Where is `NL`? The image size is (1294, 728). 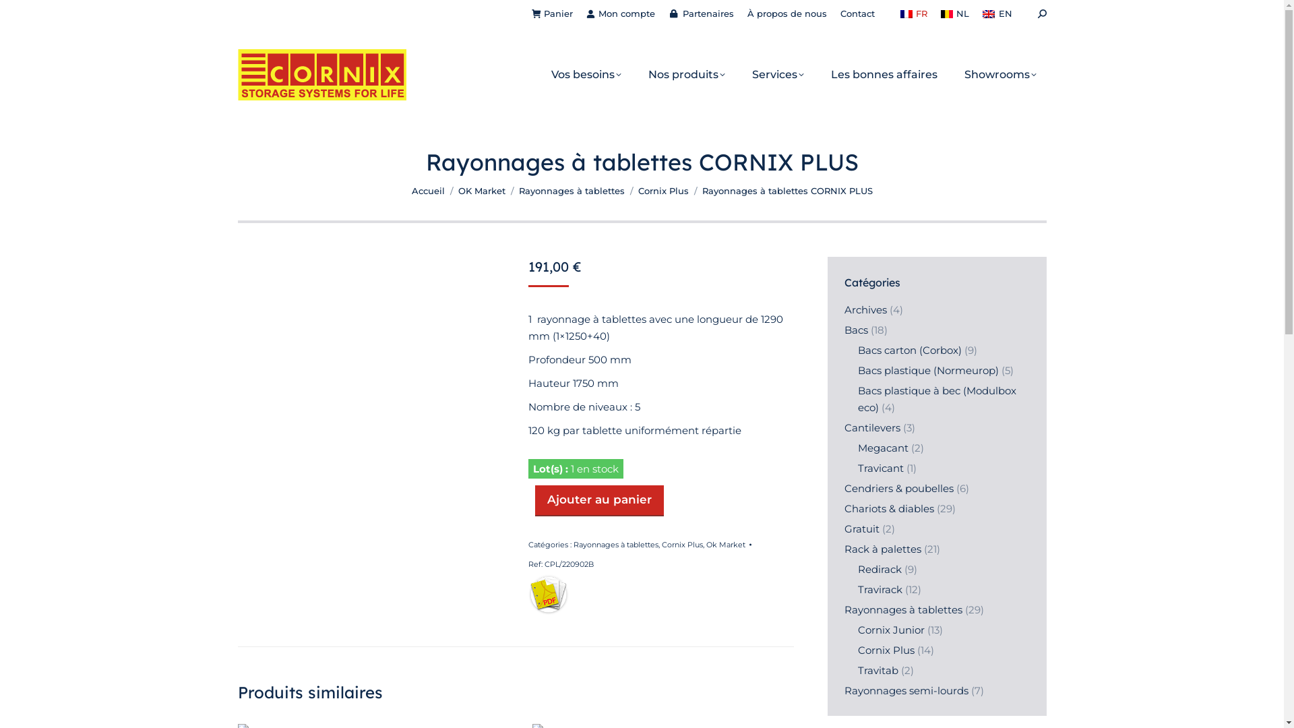
NL is located at coordinates (955, 13).